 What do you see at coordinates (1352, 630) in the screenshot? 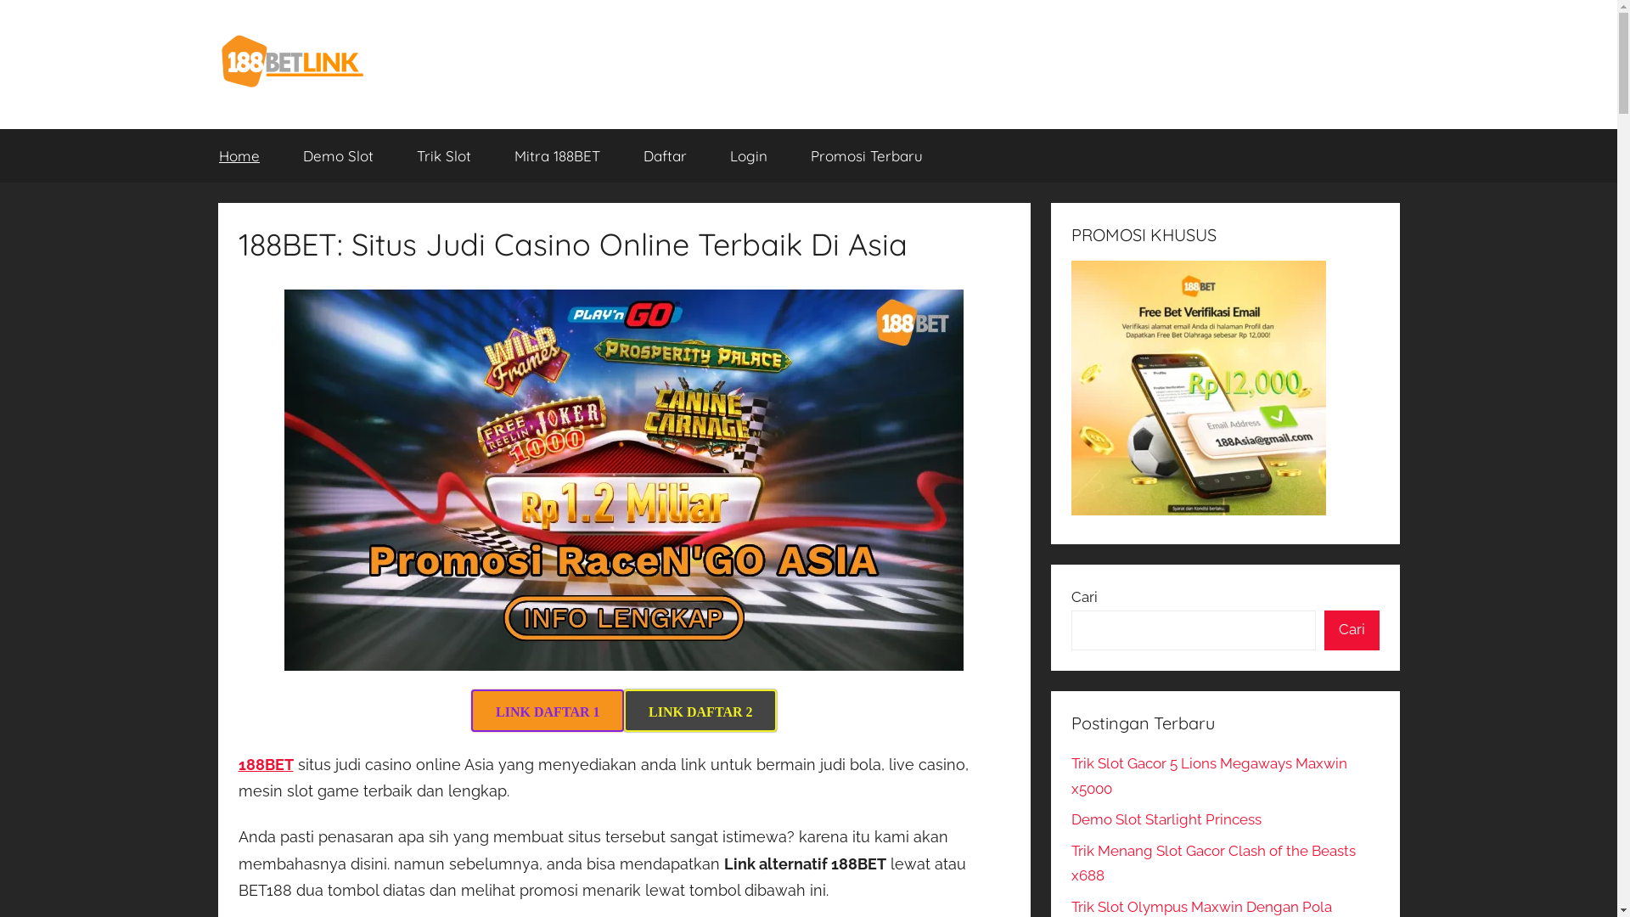
I see `Cari` at bounding box center [1352, 630].